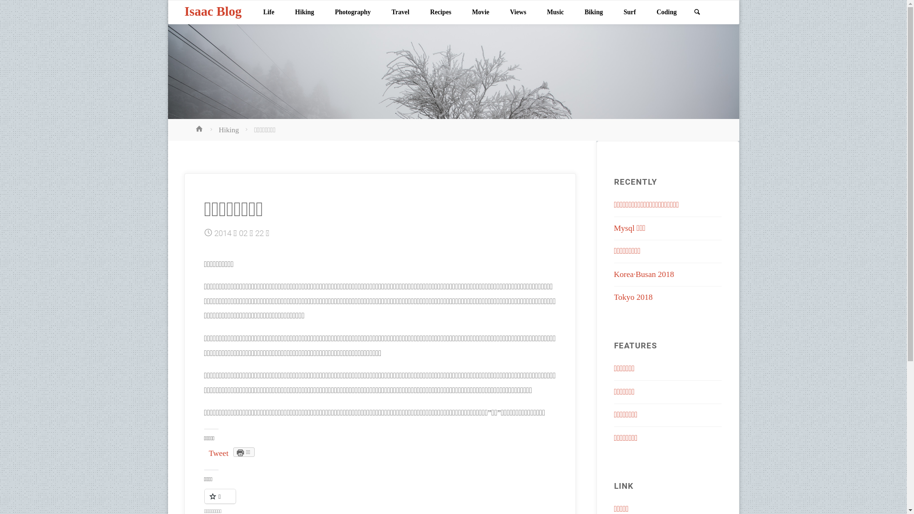 This screenshot has height=514, width=914. I want to click on Biking, so click(594, 12).